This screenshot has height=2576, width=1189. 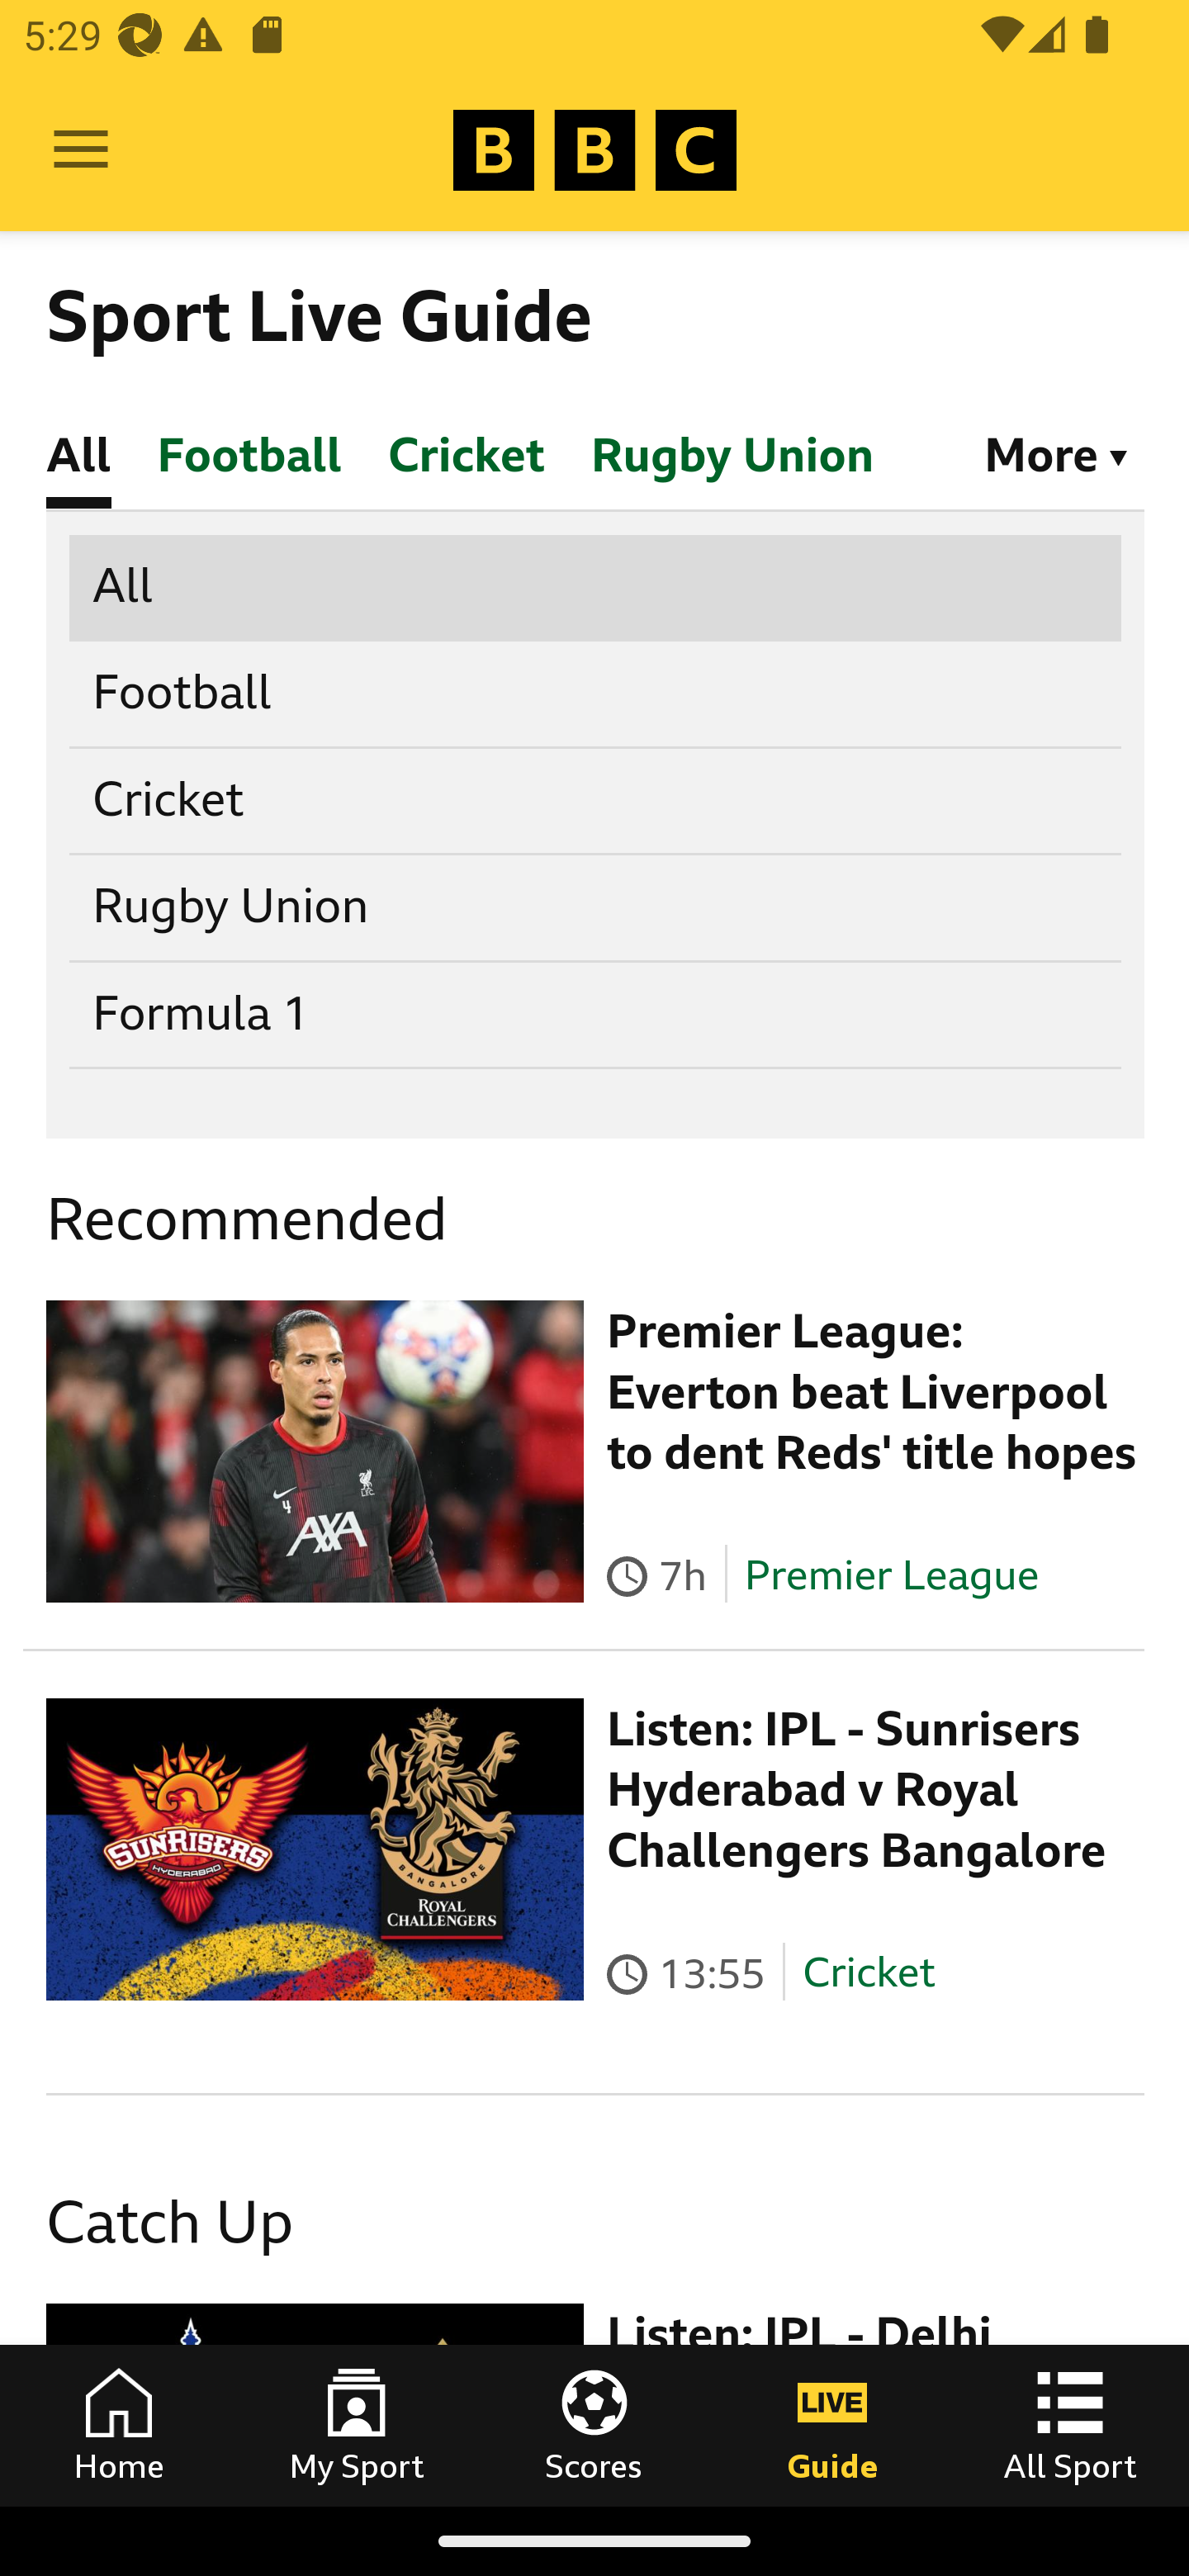 I want to click on Formula 1, so click(x=596, y=1013).